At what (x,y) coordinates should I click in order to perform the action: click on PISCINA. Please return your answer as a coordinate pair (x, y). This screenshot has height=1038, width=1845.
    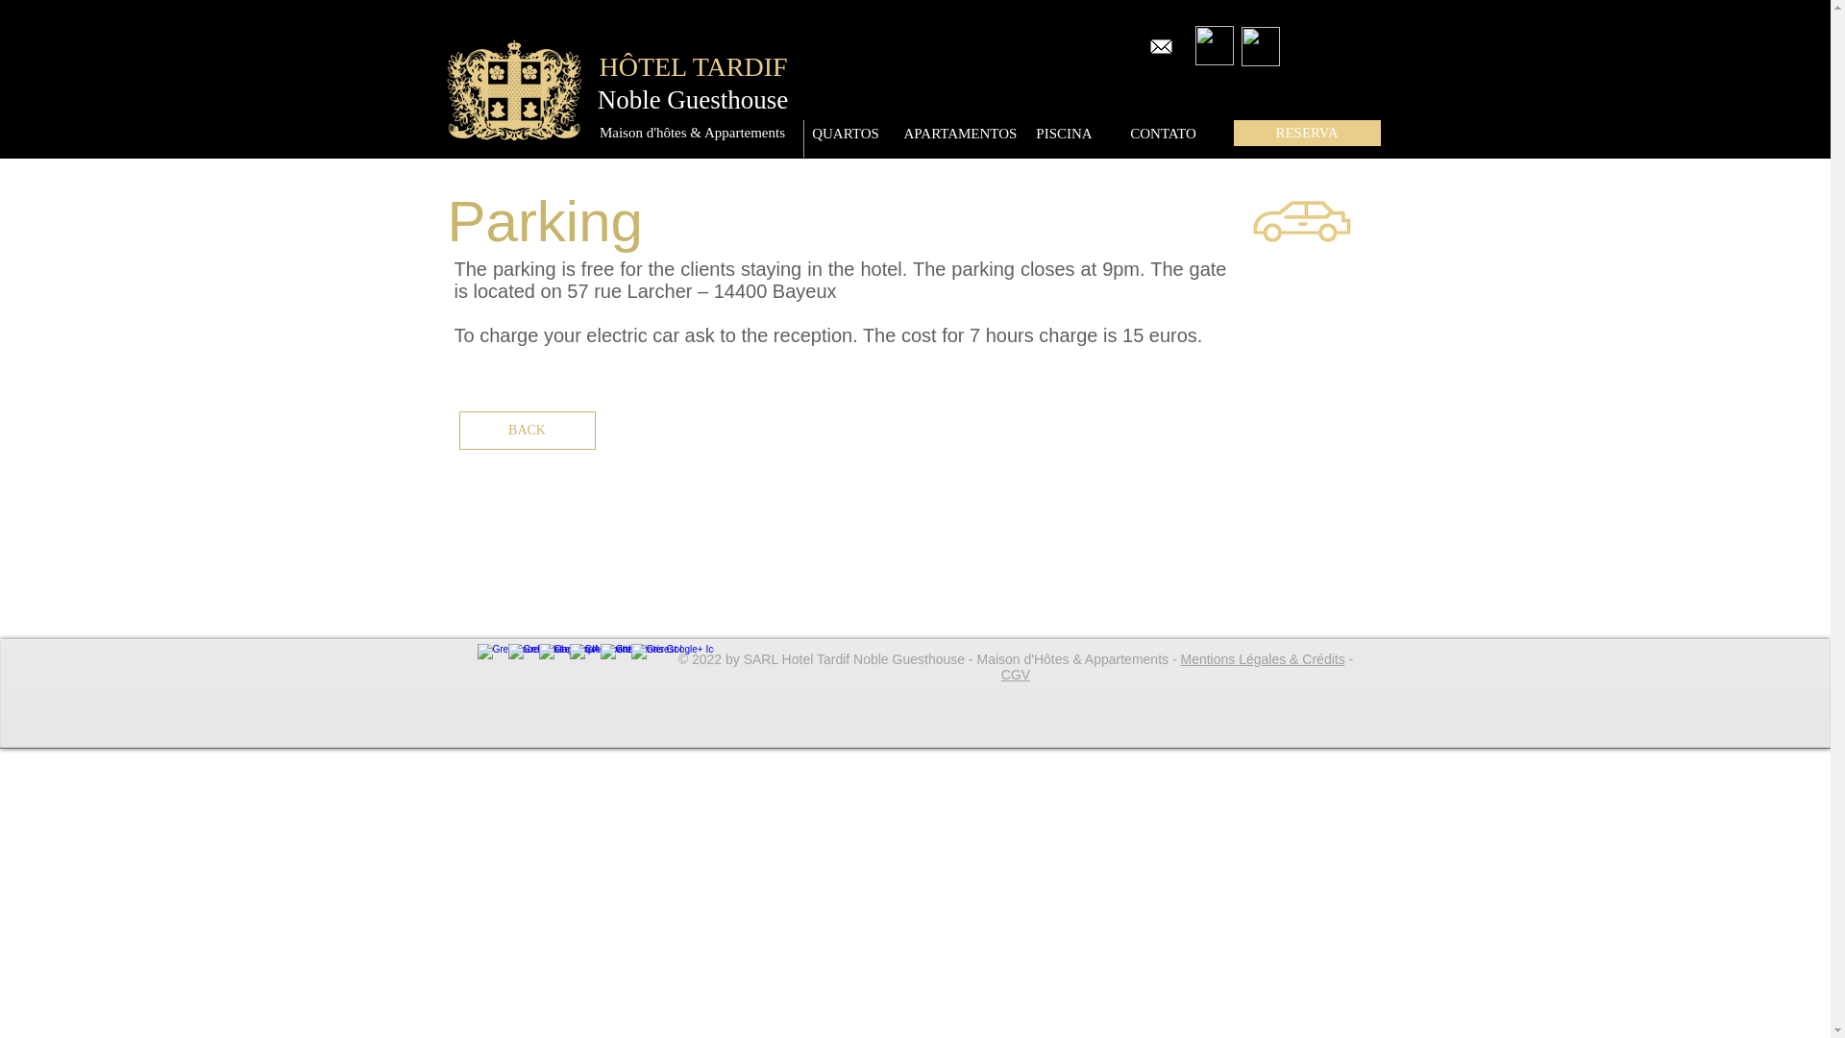
    Looking at the image, I should click on (1063, 133).